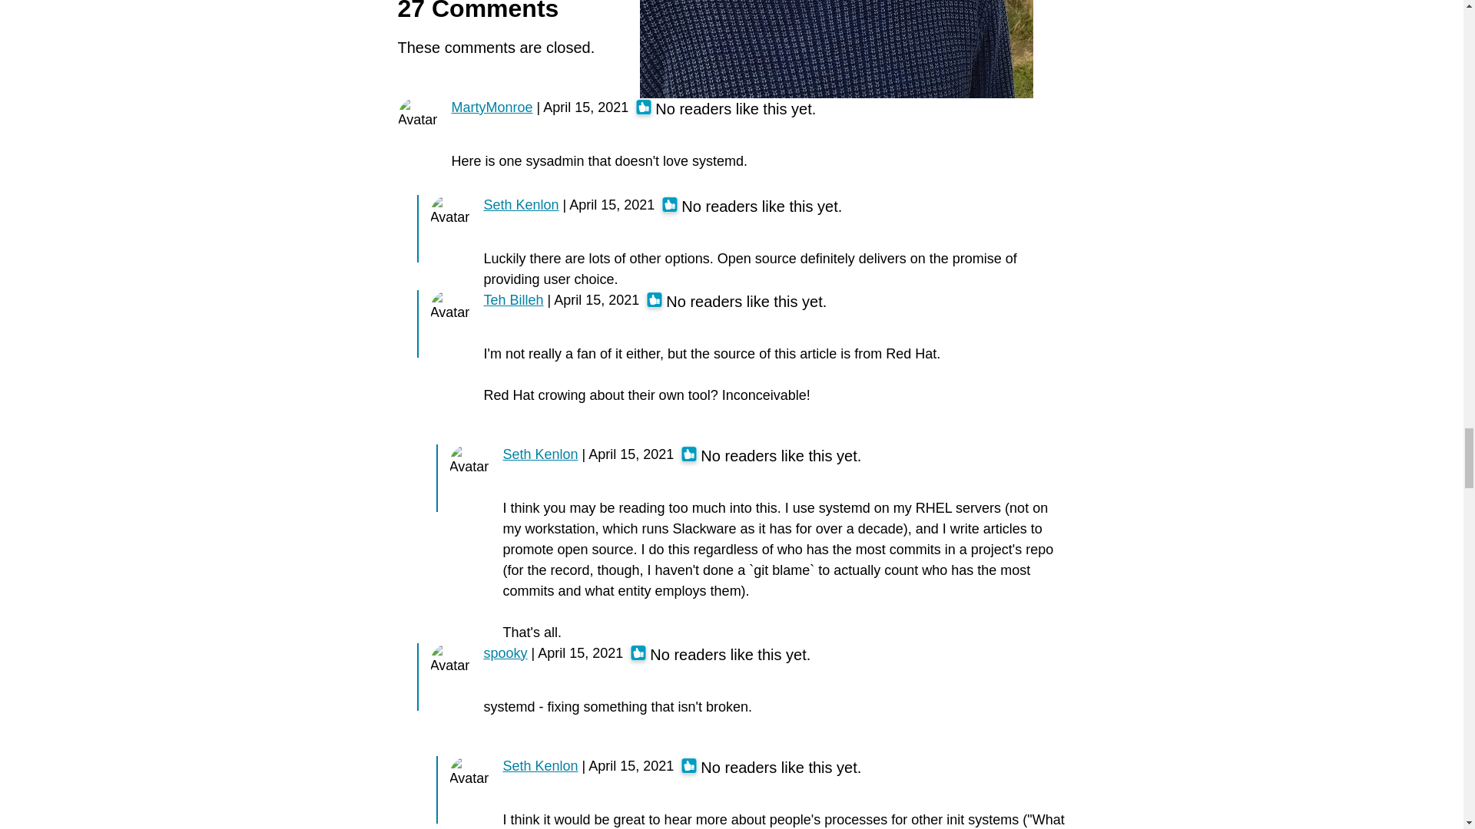  I want to click on Avatar, so click(468, 461).